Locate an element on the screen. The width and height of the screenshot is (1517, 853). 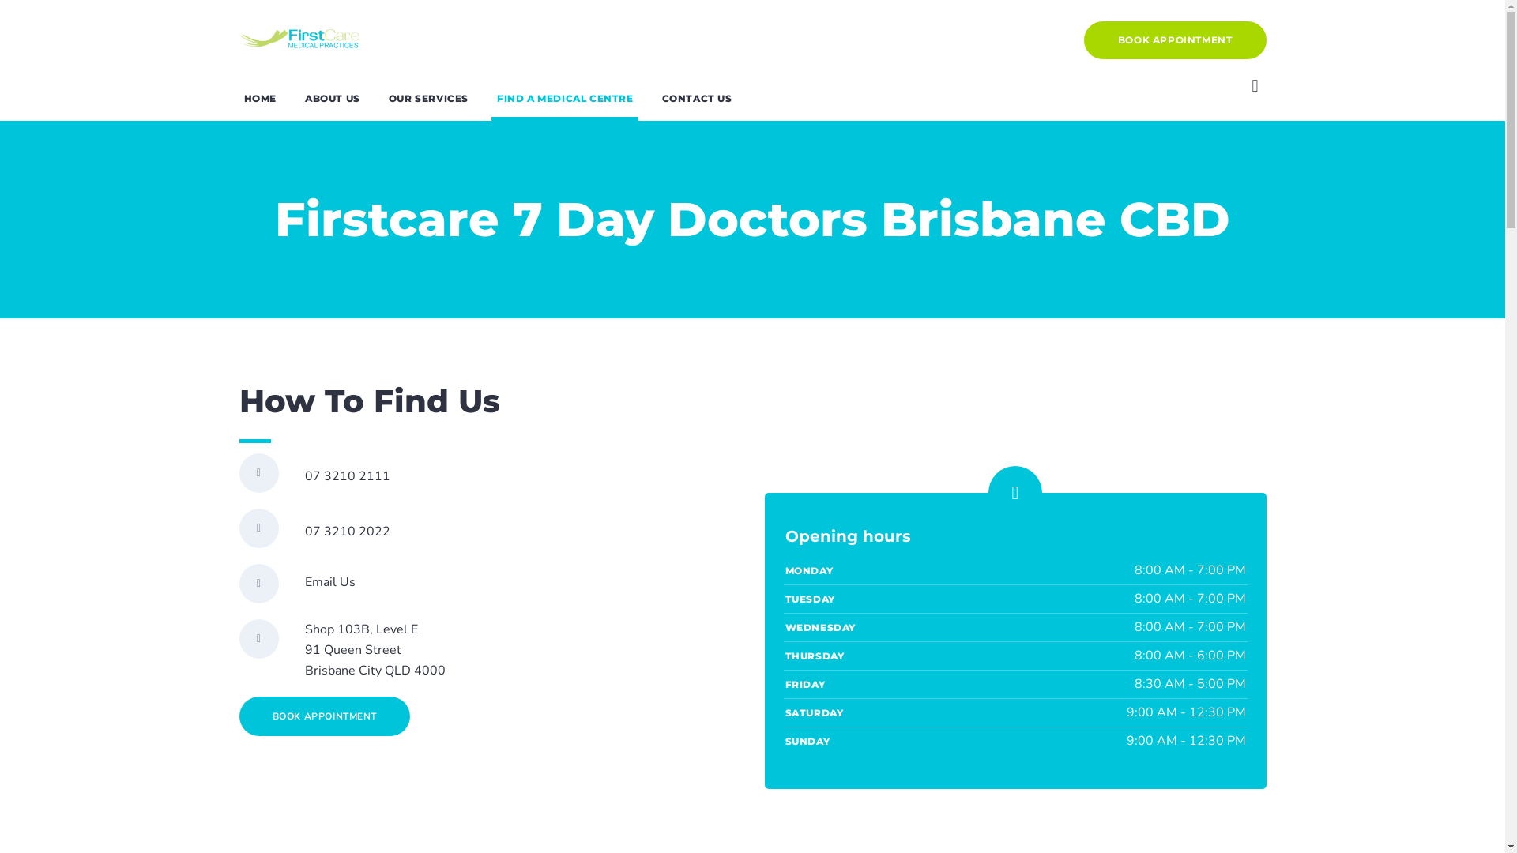
HOME is located at coordinates (259, 98).